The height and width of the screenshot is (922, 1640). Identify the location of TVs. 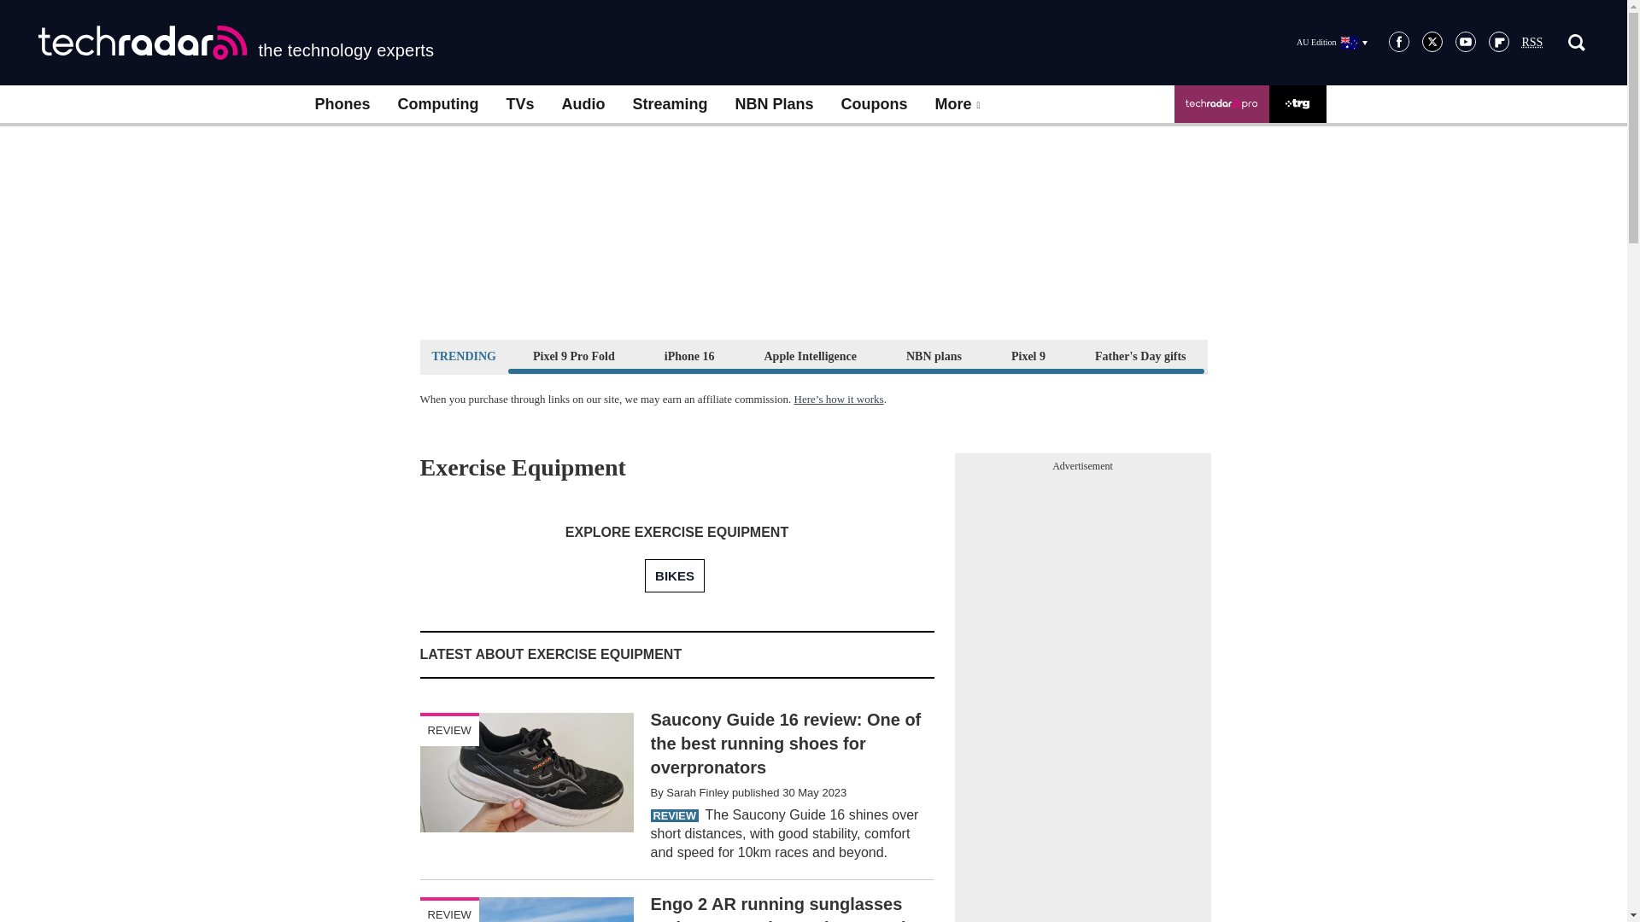
(519, 104).